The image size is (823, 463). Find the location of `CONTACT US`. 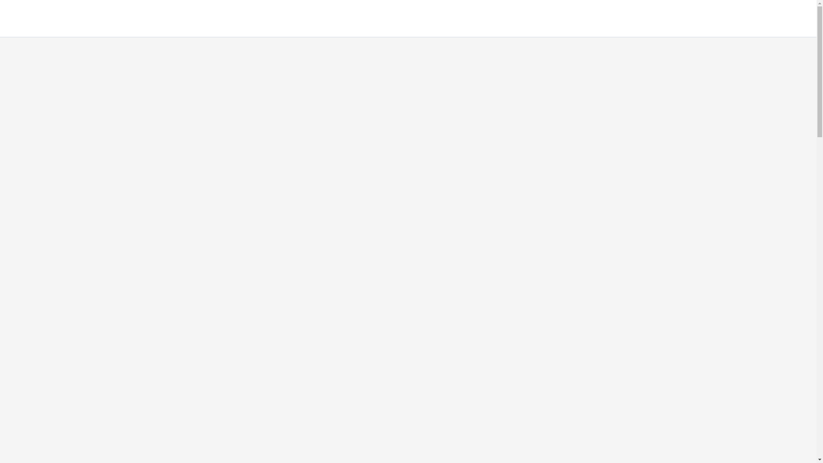

CONTACT US is located at coordinates (779, 18).